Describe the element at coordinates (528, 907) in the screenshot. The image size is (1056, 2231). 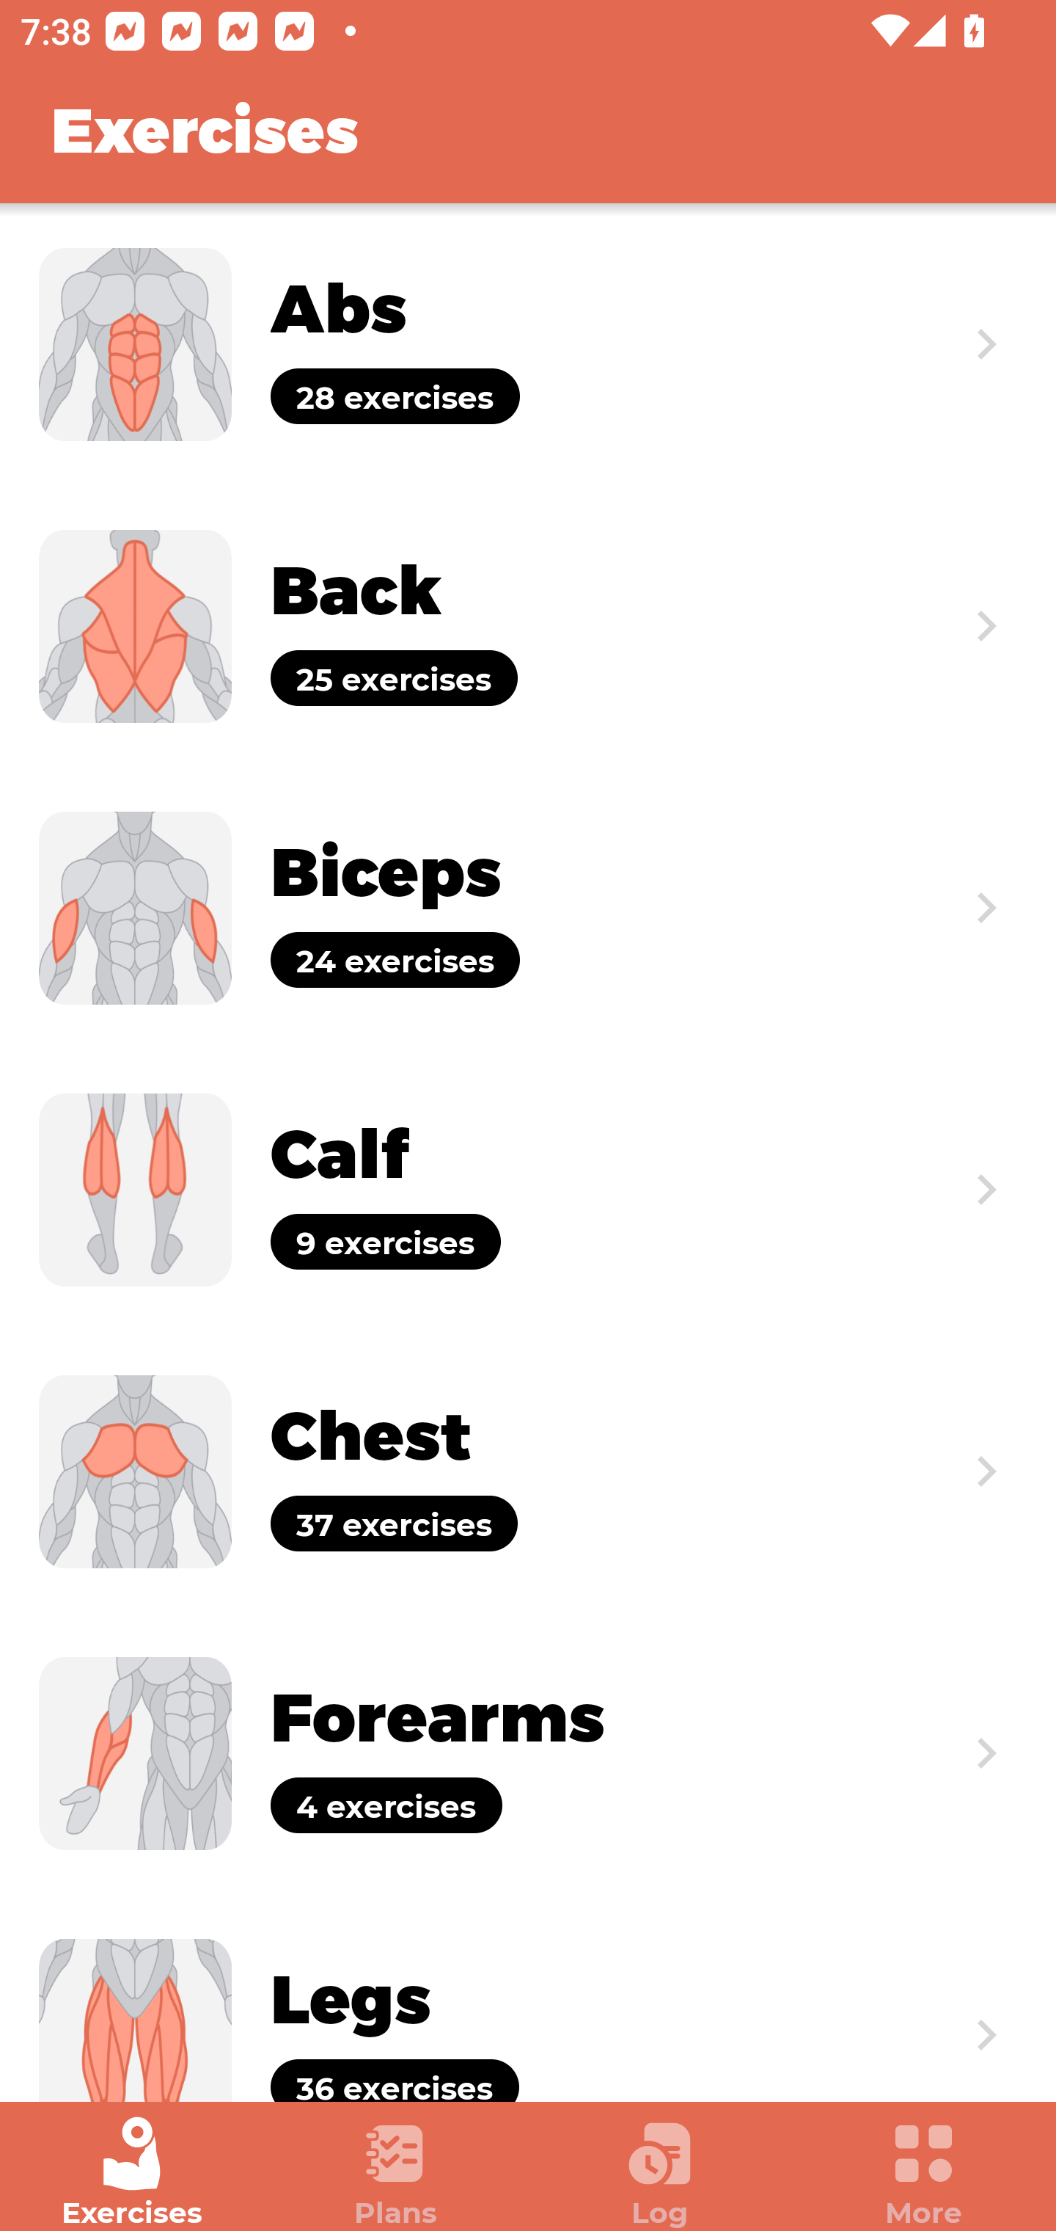
I see `Exercise Biceps 24 exercises` at that location.